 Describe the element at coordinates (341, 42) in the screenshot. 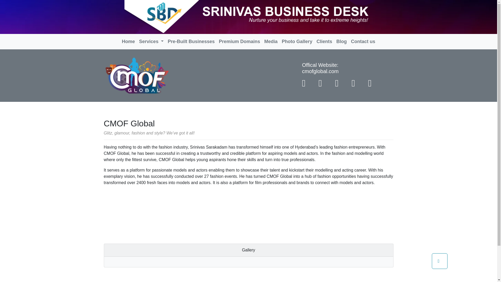

I see `Blog` at that location.